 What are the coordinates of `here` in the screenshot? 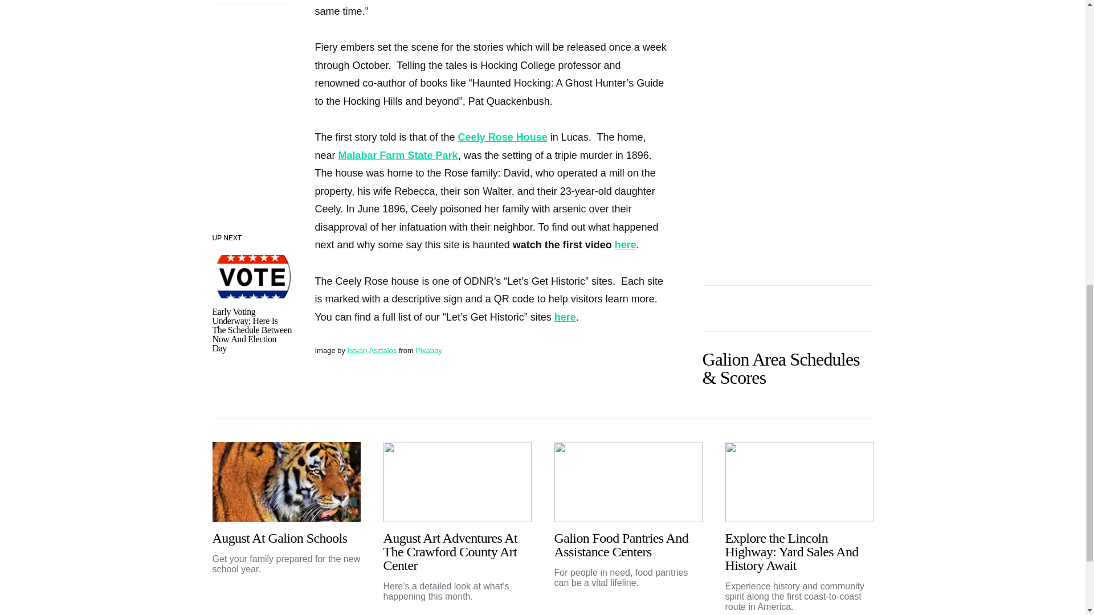 It's located at (626, 245).